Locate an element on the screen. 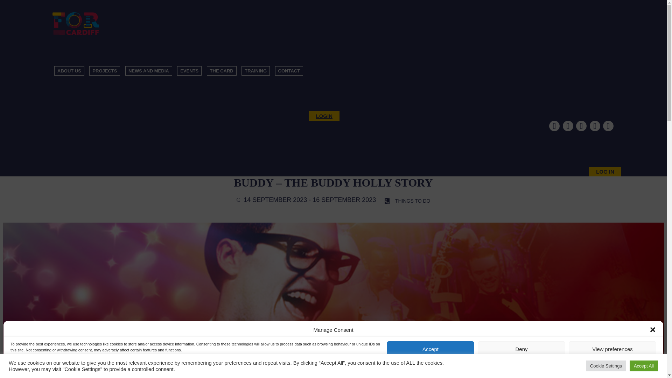 The width and height of the screenshot is (672, 378). CONTACT is located at coordinates (289, 71).